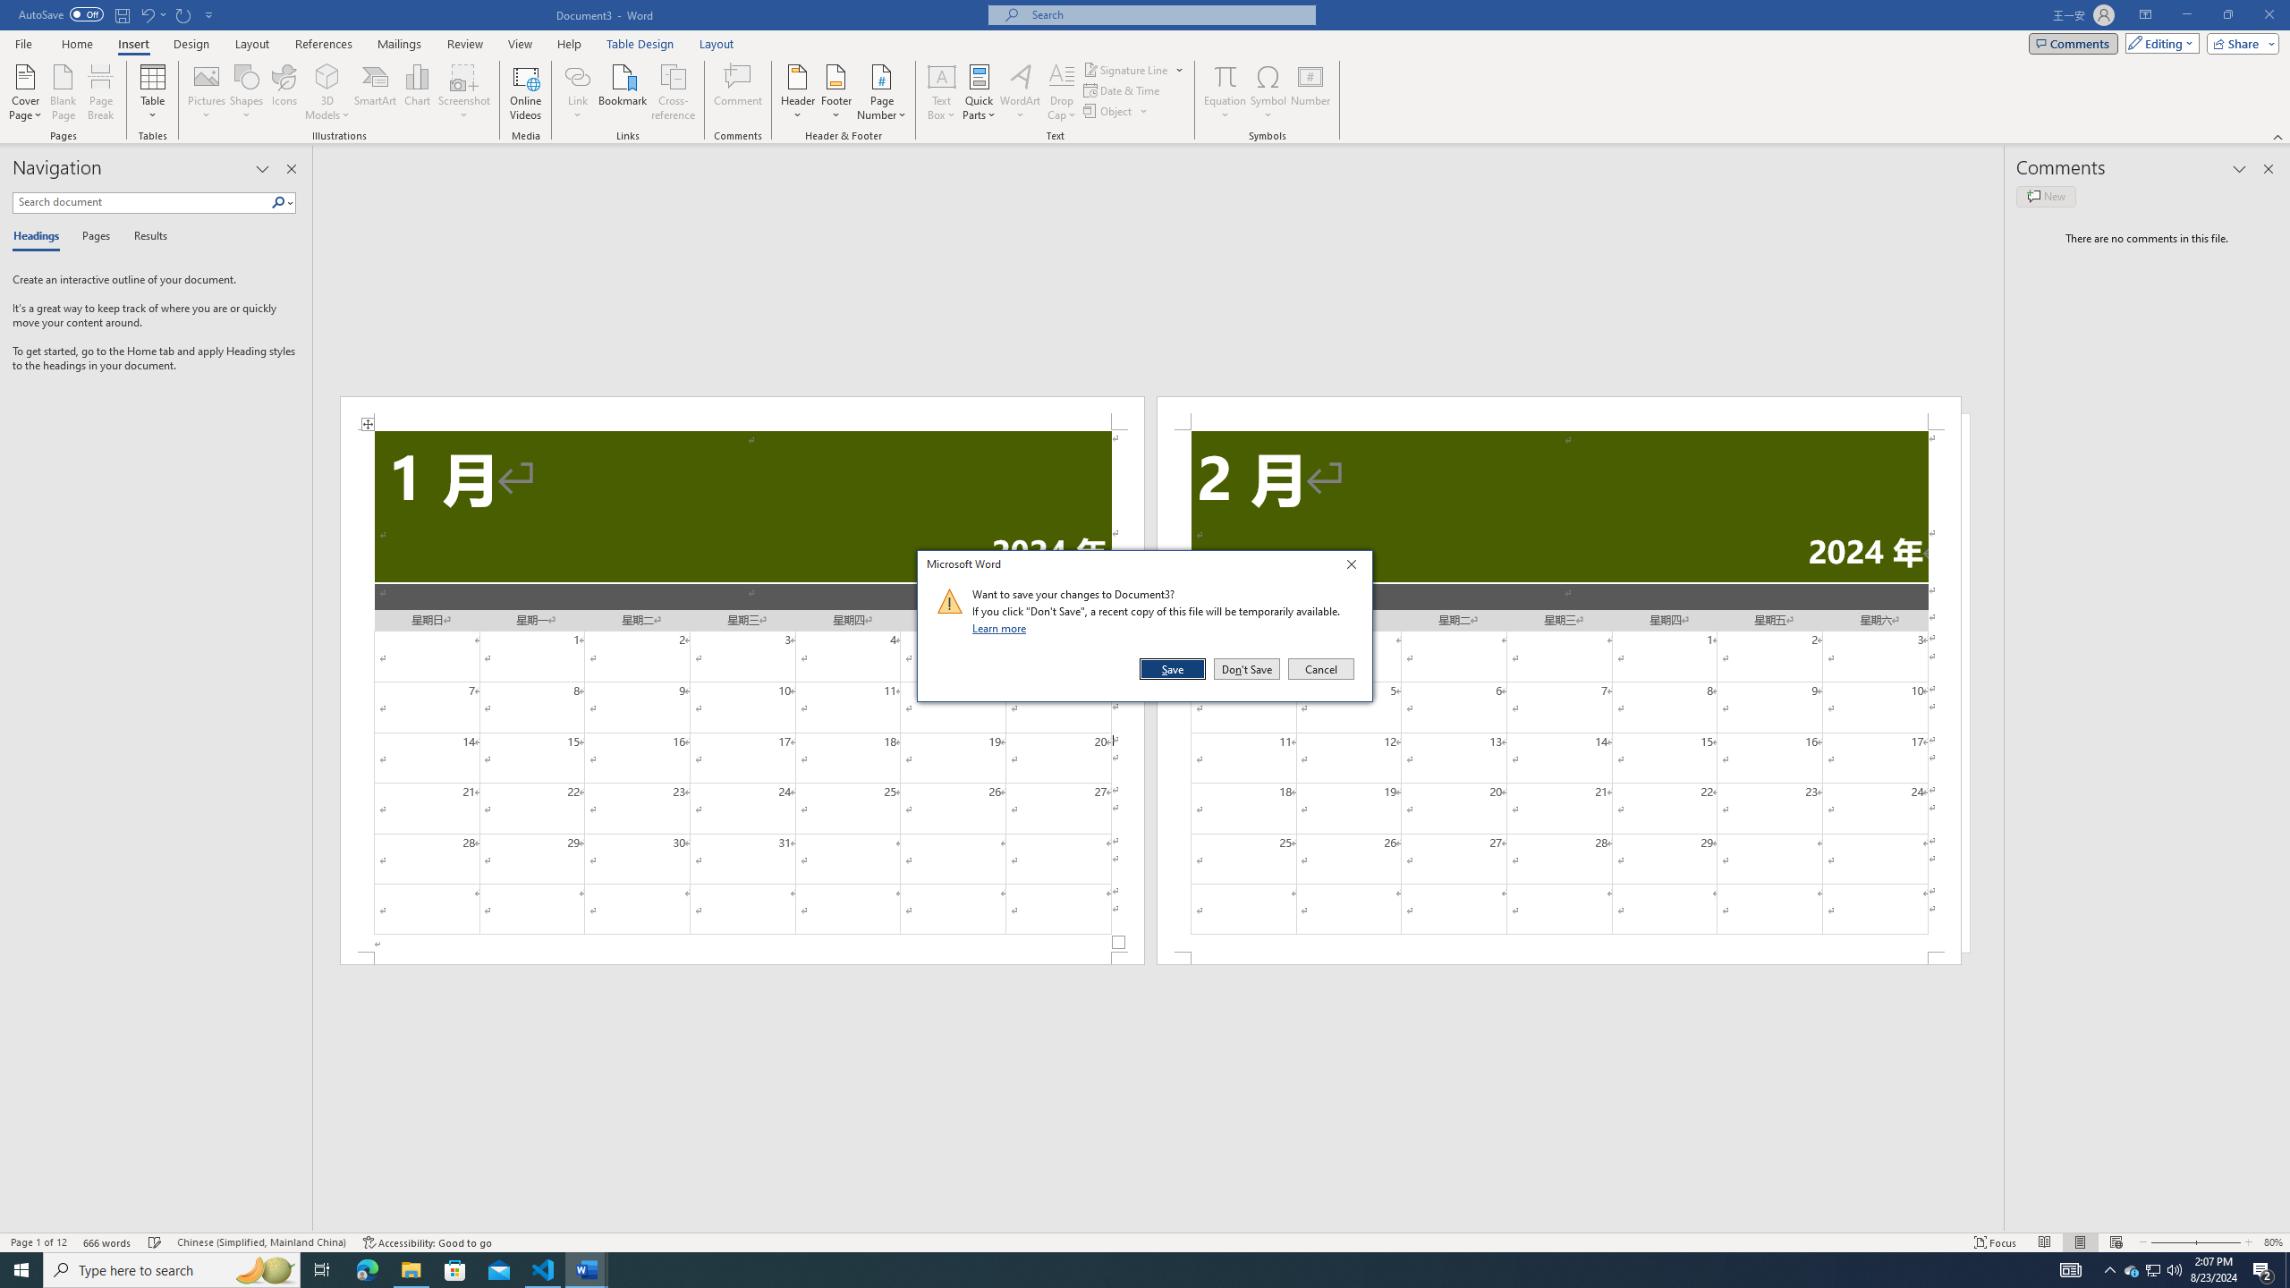 The image size is (2290, 1288). I want to click on Word Count 666 words, so click(109, 1242).